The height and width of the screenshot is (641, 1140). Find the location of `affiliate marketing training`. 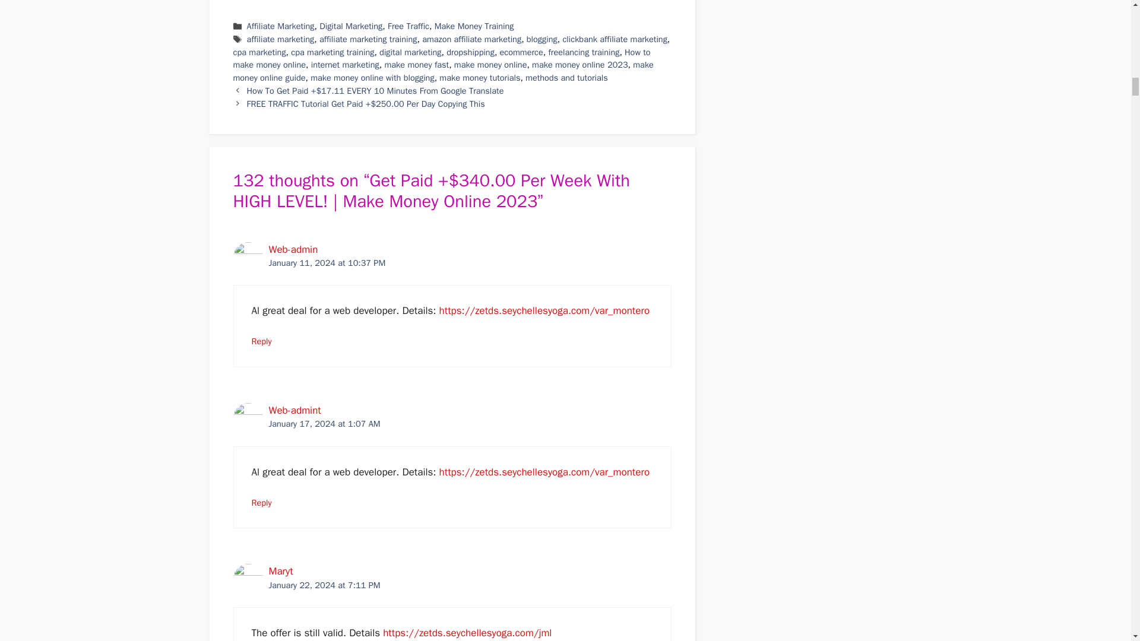

affiliate marketing training is located at coordinates (368, 39).